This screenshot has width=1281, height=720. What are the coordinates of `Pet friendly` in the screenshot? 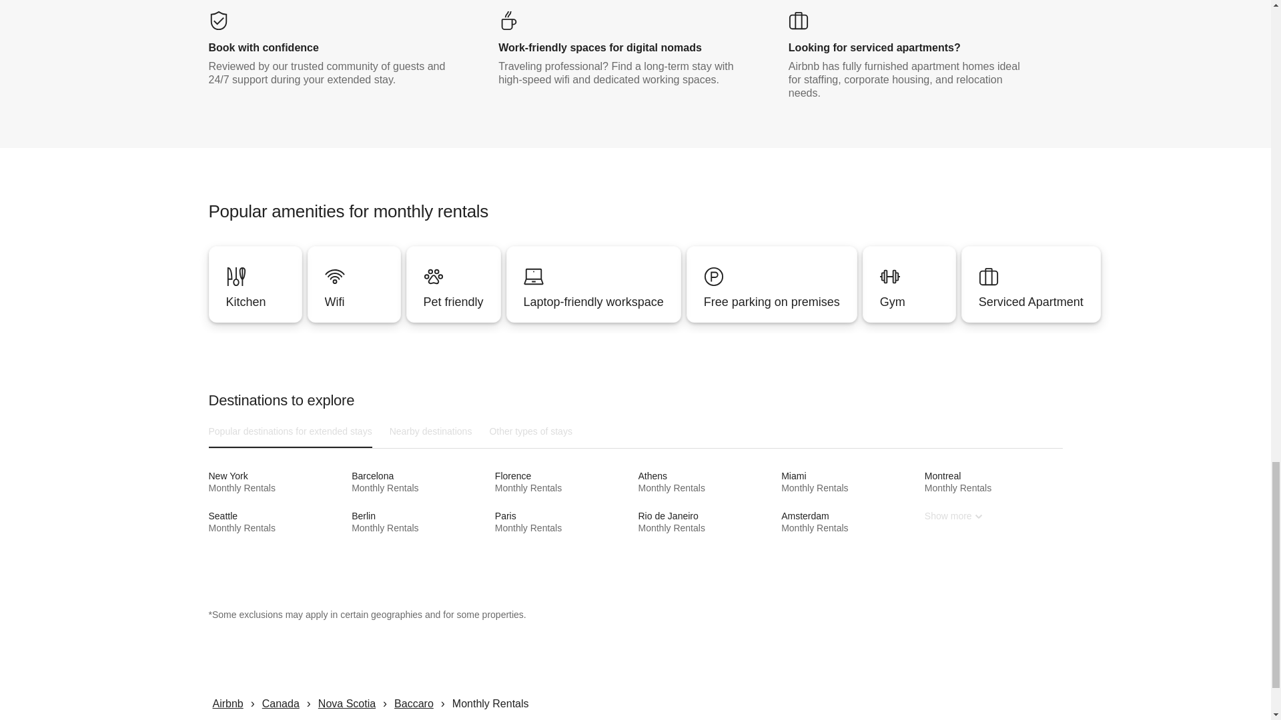 It's located at (771, 301).